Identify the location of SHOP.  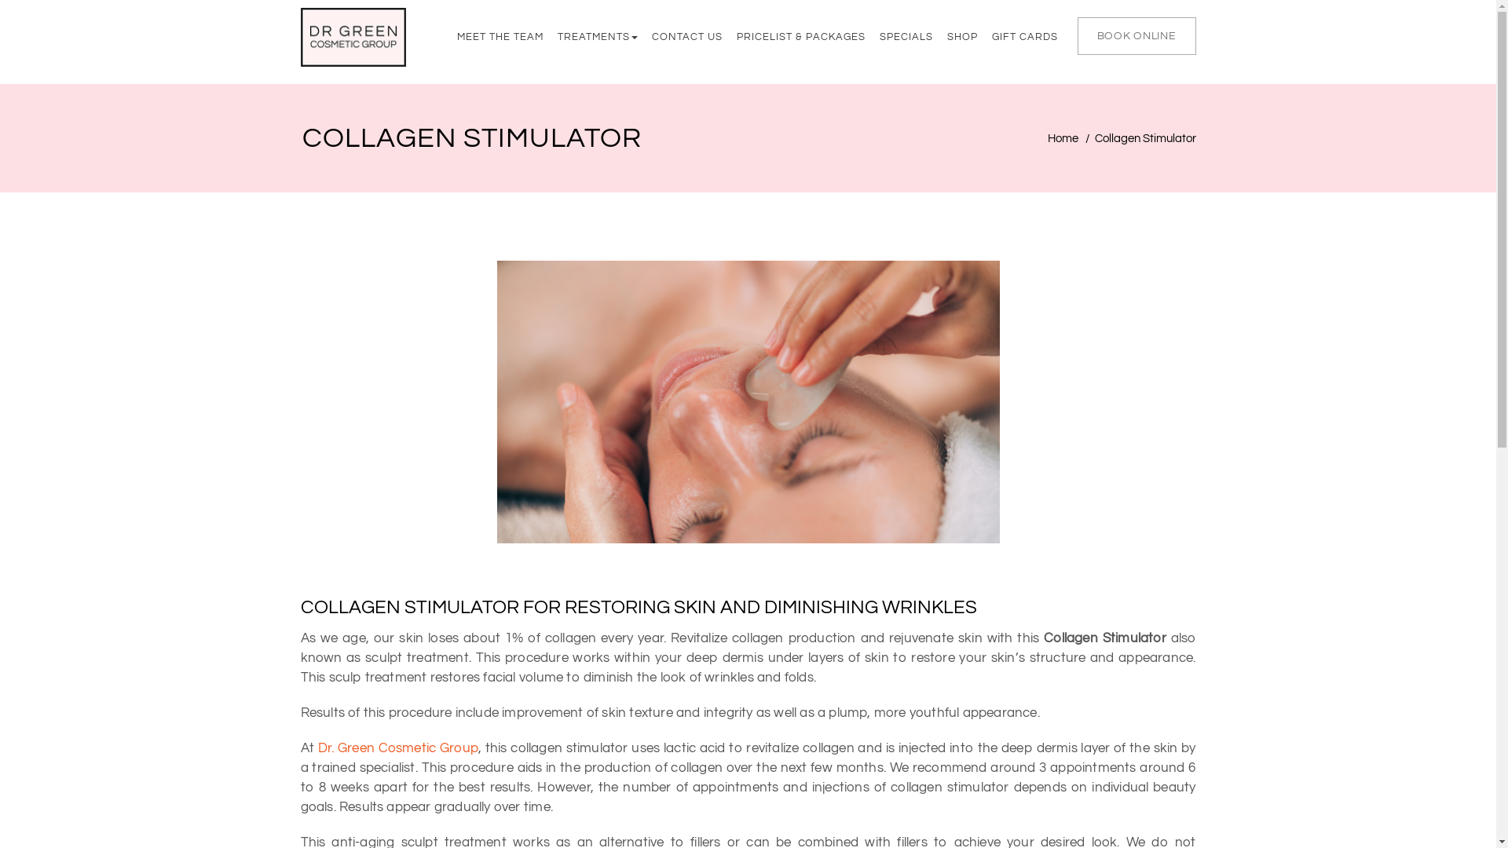
(957, 38).